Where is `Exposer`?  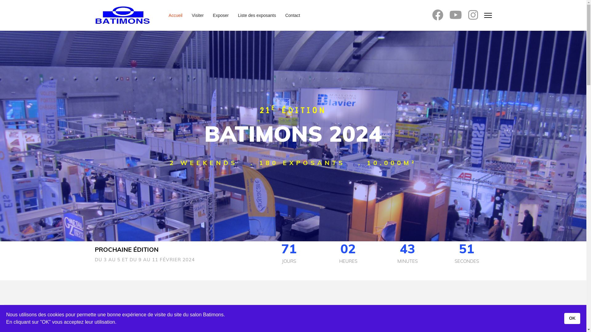 Exposer is located at coordinates (221, 15).